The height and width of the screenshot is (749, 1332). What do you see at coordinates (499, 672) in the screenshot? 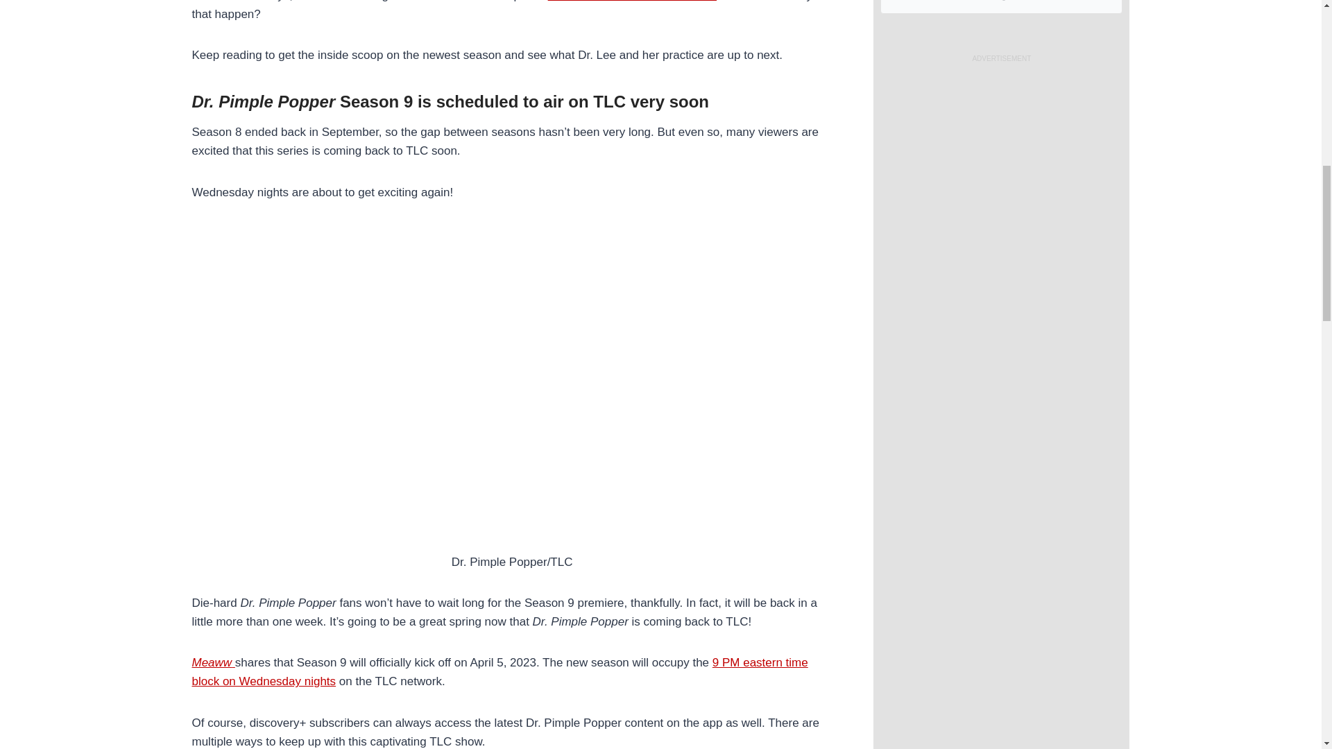
I see `9 PM eastern time block on Wednesday nights` at bounding box center [499, 672].